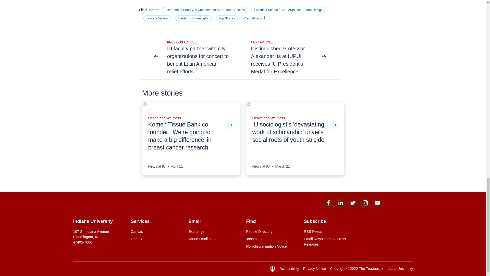 The image size is (490, 276). I want to click on Copyright, so click(337, 269).